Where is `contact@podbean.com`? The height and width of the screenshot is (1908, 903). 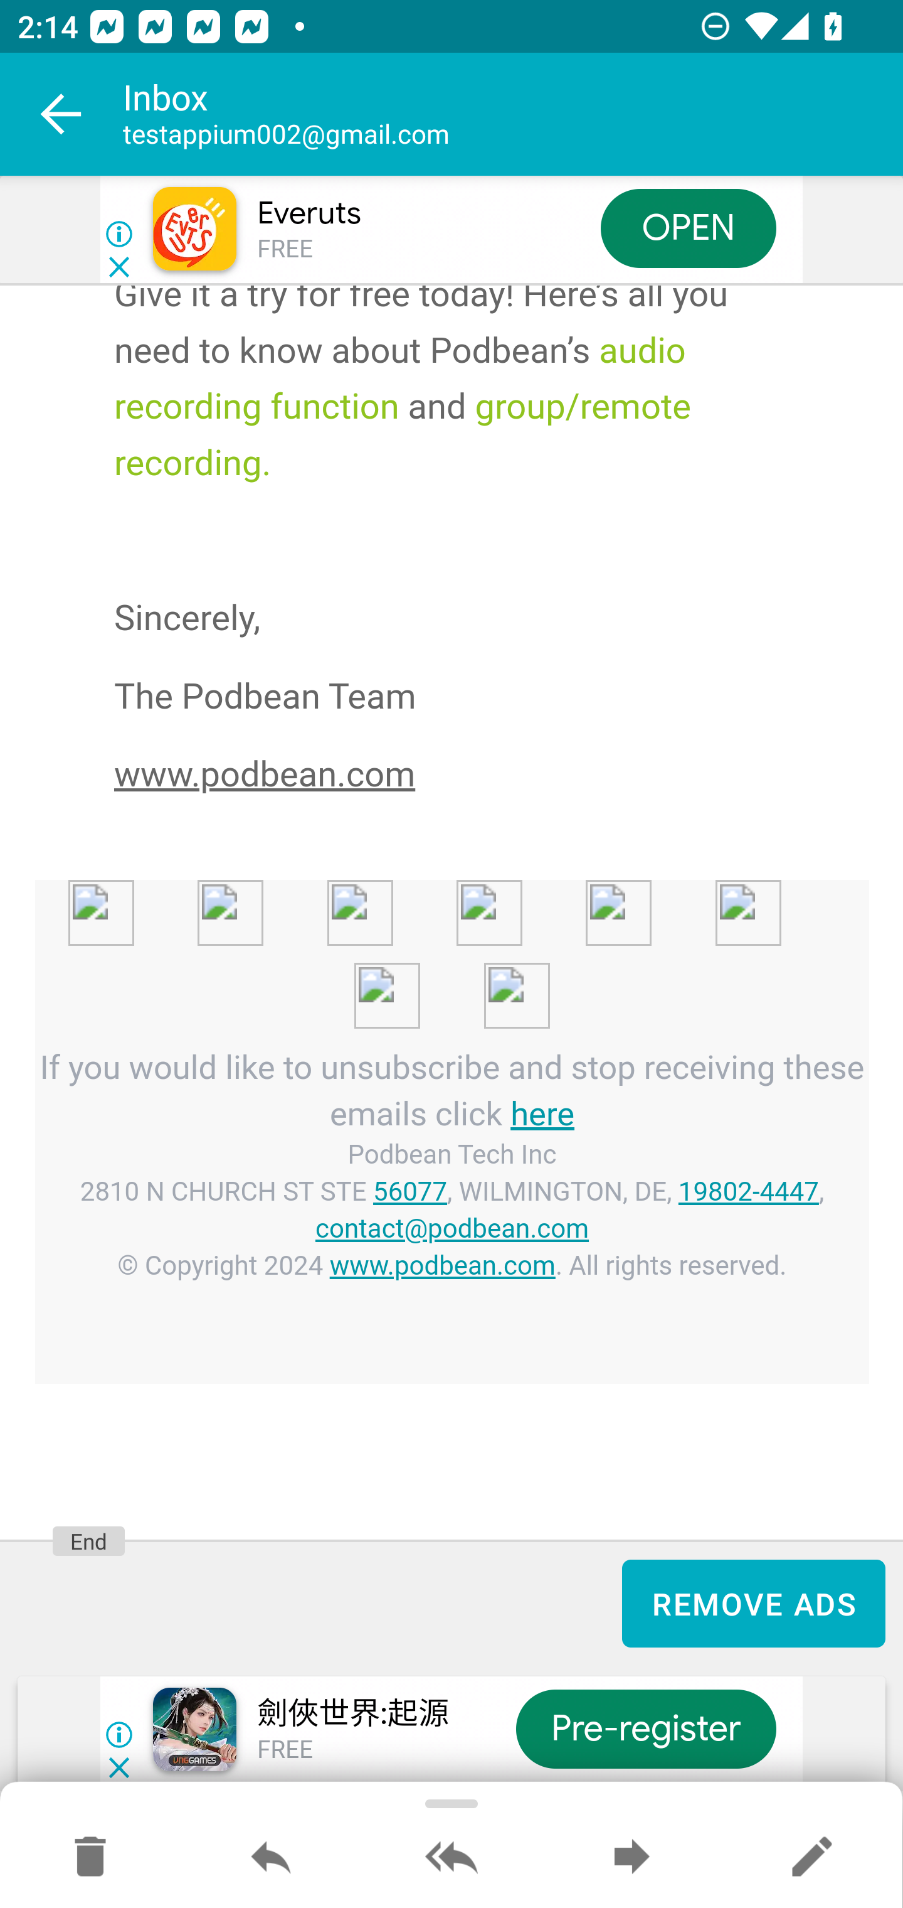
contact@podbean.com is located at coordinates (451, 1230).